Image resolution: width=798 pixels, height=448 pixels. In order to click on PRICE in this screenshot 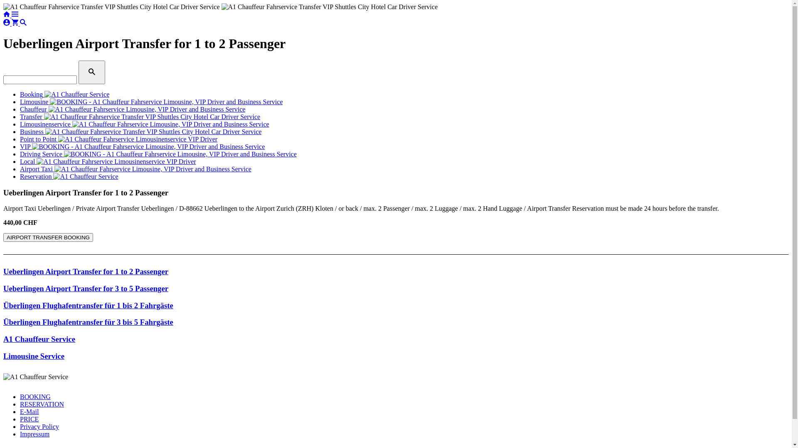, I will do `click(29, 419)`.